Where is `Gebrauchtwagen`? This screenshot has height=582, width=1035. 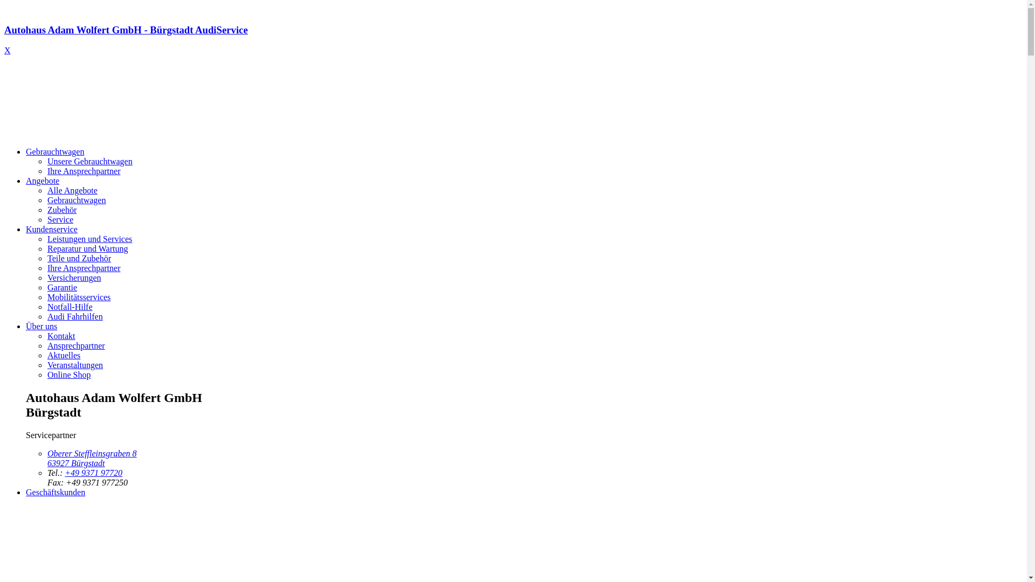
Gebrauchtwagen is located at coordinates (77, 200).